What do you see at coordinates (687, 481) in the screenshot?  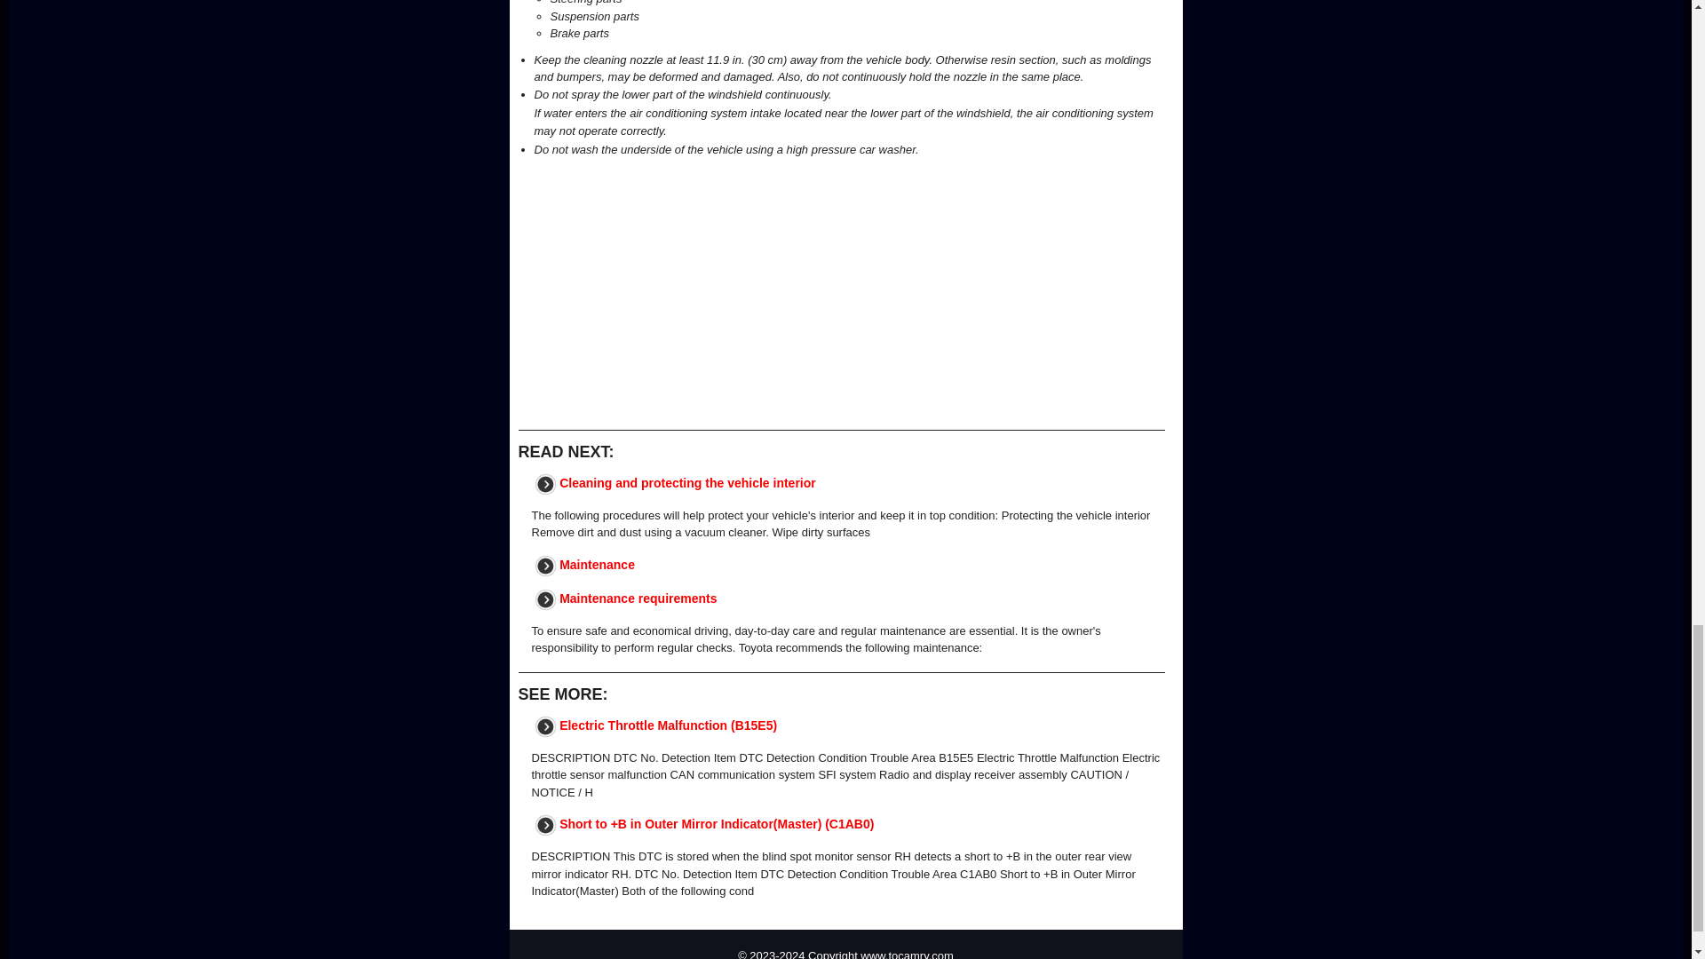 I see `Cleaning and protecting the vehicle interior` at bounding box center [687, 481].